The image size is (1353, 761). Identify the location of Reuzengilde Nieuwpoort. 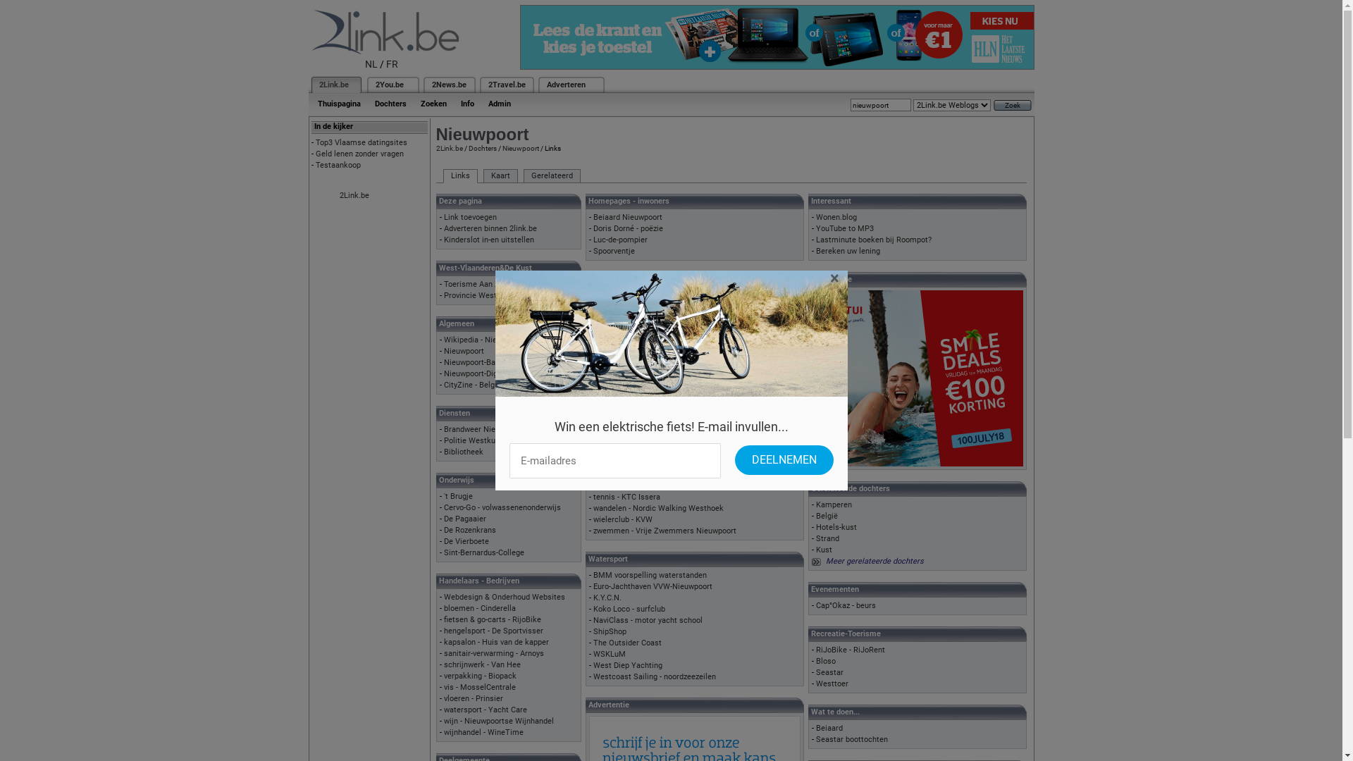
(636, 396).